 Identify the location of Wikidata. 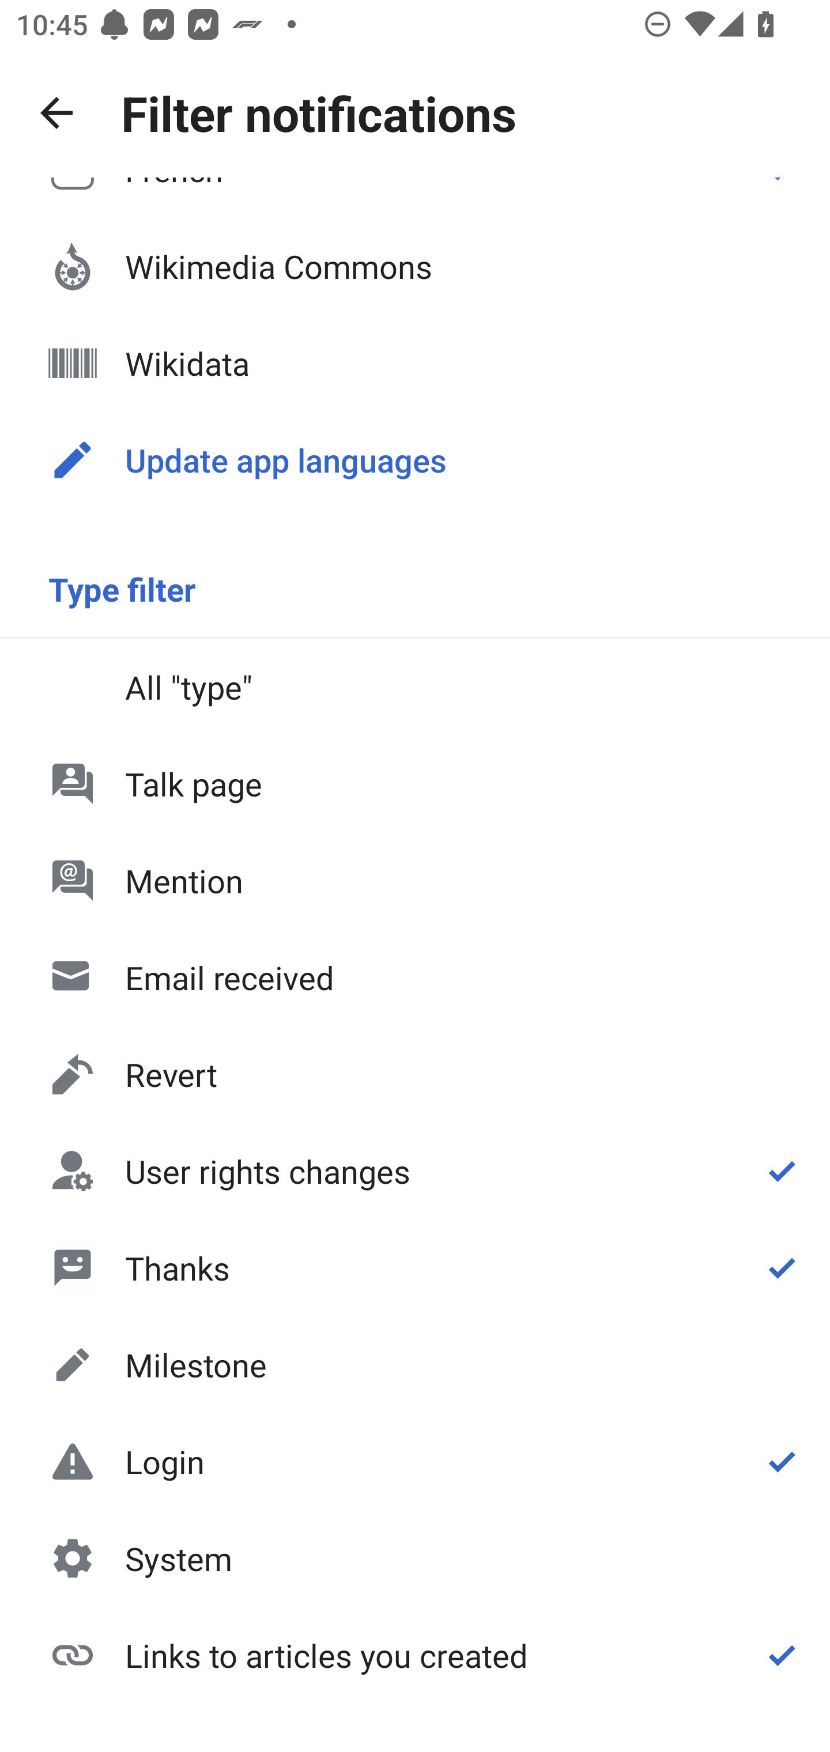
(415, 363).